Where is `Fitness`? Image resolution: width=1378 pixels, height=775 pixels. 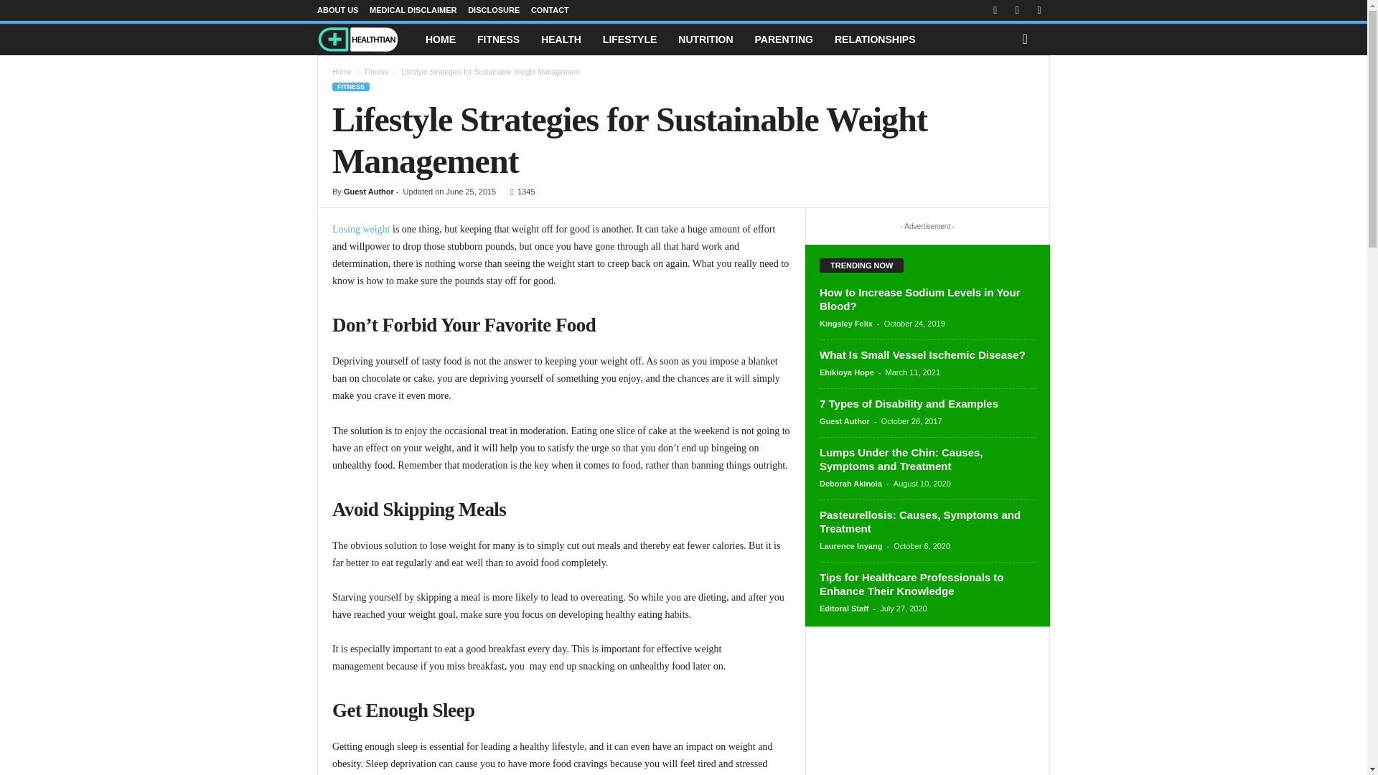
Fitness is located at coordinates (376, 72).